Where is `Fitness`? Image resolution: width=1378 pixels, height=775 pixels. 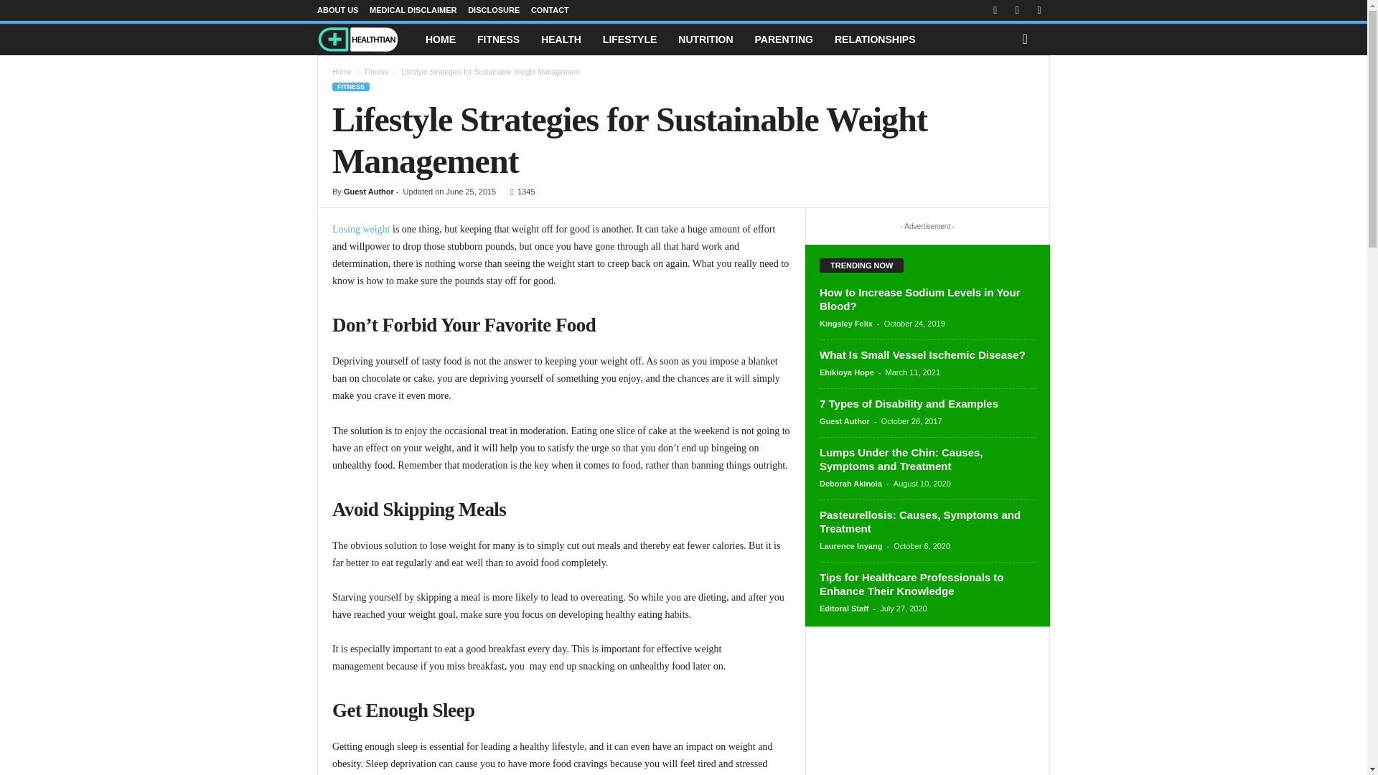
Fitness is located at coordinates (376, 72).